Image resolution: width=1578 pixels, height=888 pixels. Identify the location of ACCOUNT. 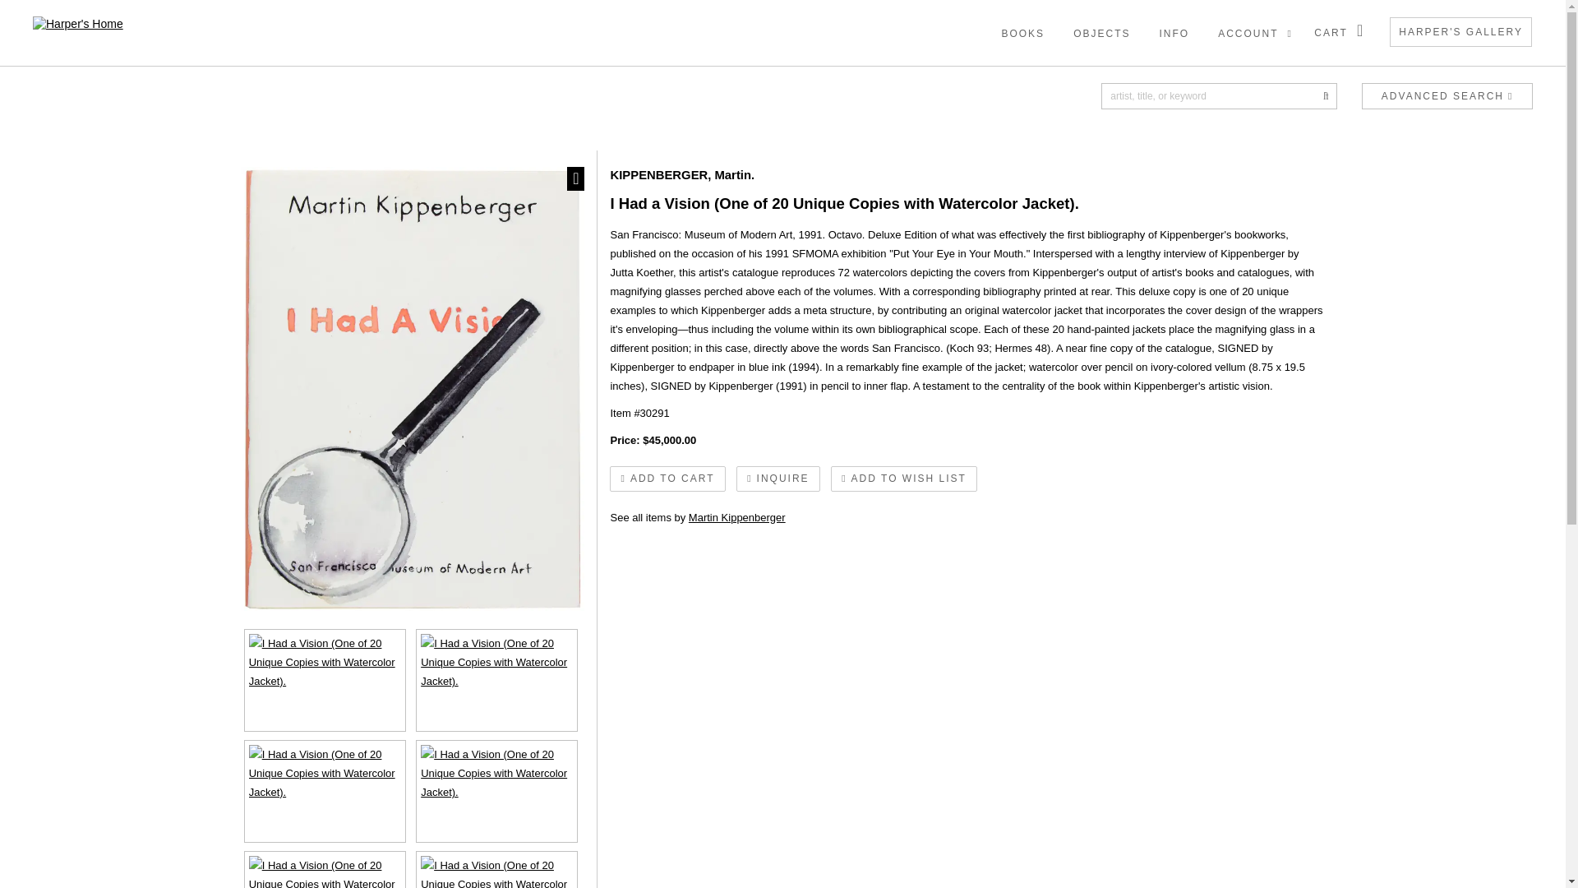
(1341, 33).